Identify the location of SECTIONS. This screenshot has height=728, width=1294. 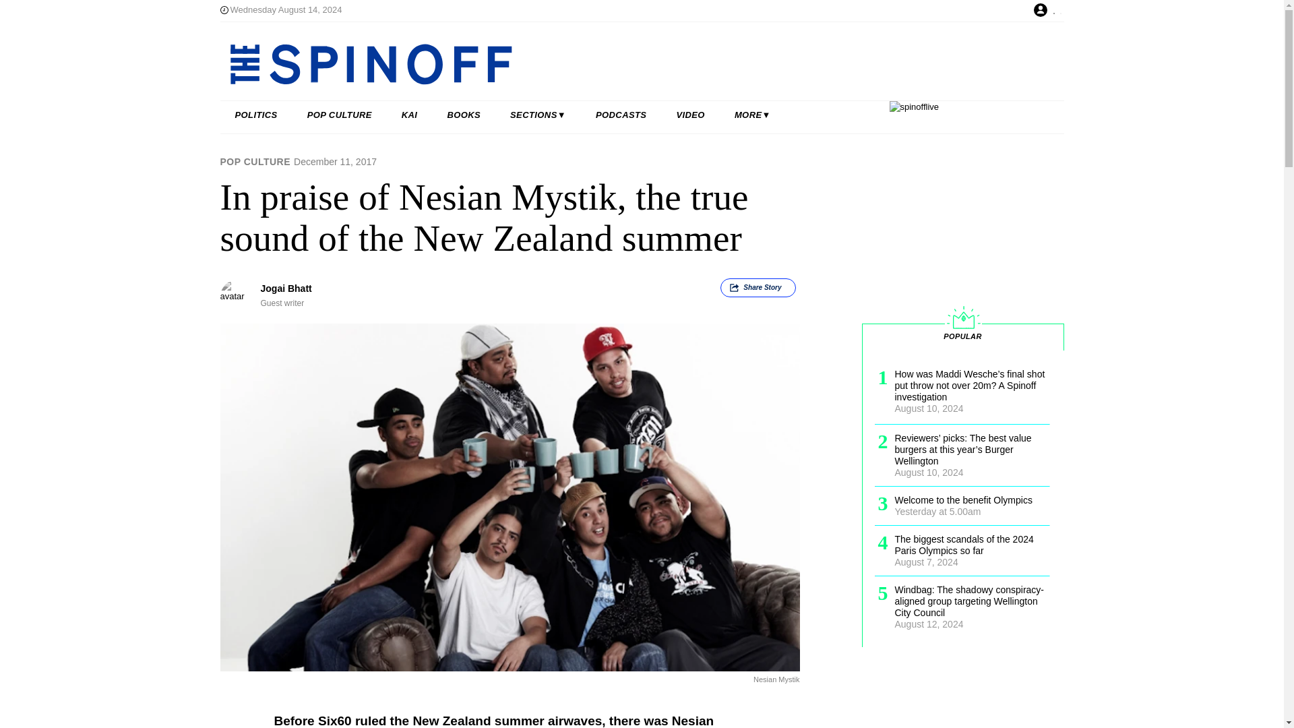
(538, 115).